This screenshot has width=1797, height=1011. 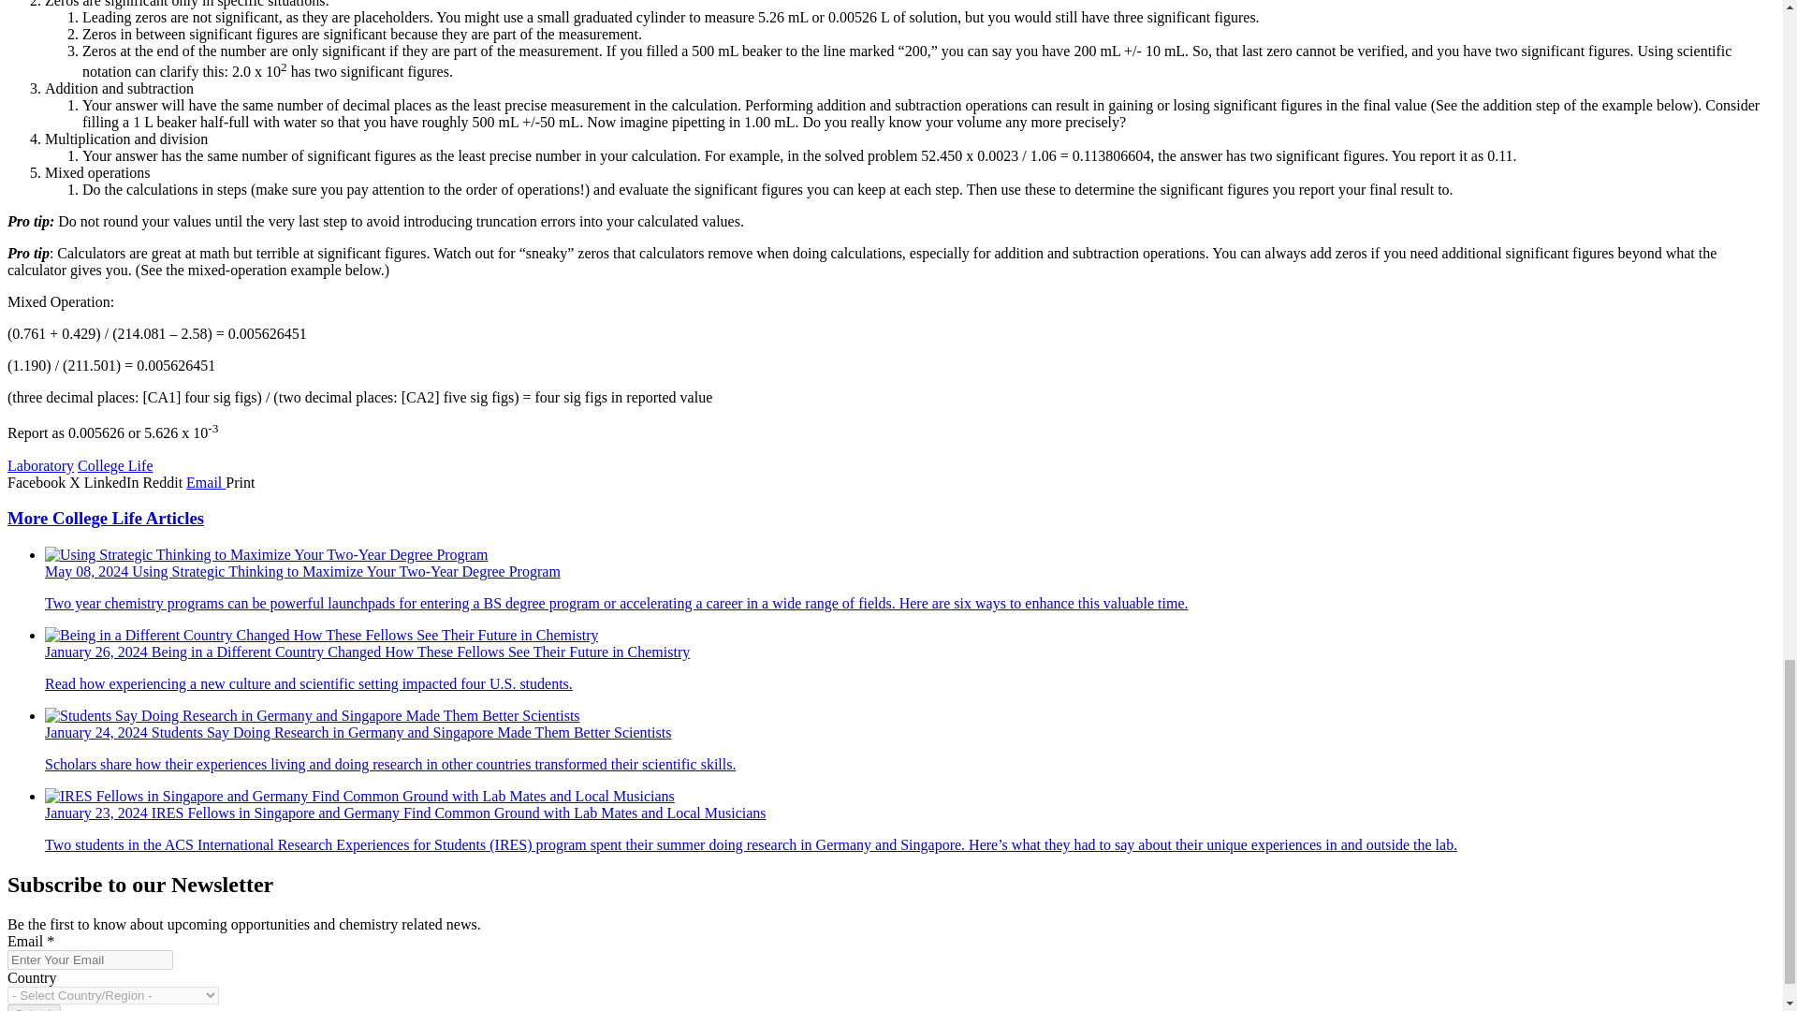 What do you see at coordinates (37, 481) in the screenshot?
I see `Facebook` at bounding box center [37, 481].